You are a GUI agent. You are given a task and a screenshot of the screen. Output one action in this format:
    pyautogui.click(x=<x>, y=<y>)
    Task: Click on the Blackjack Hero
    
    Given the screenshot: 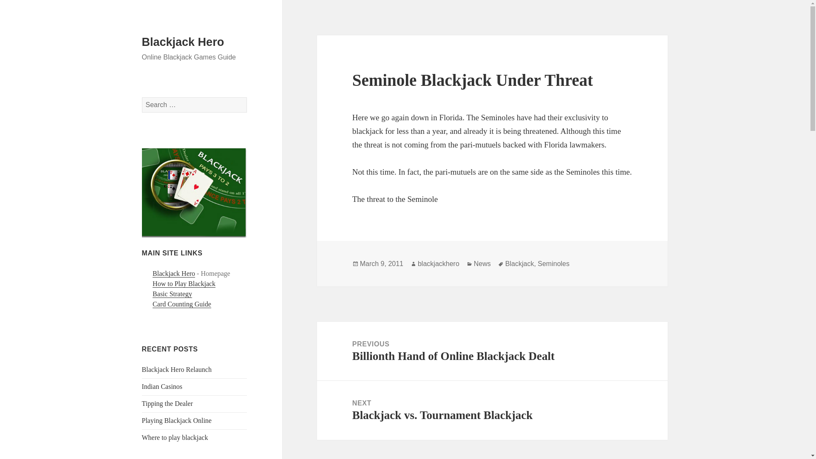 What is the action you would take?
    pyautogui.click(x=183, y=42)
    